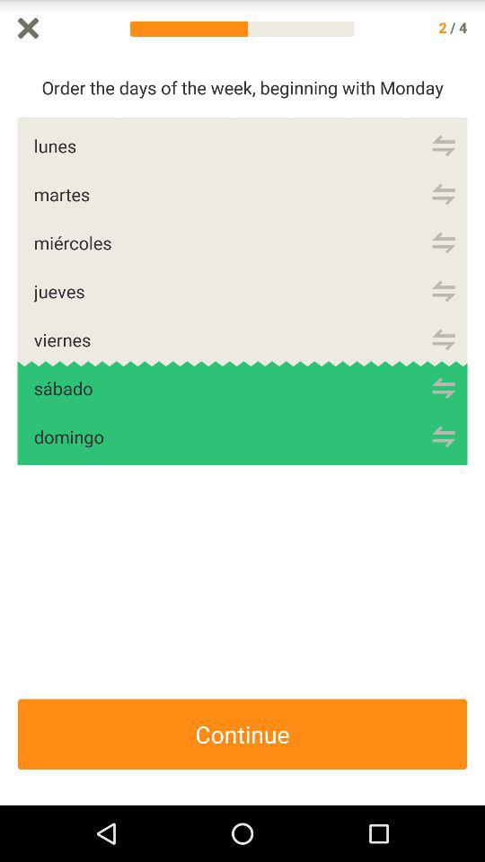  I want to click on move up or down, so click(444, 242).